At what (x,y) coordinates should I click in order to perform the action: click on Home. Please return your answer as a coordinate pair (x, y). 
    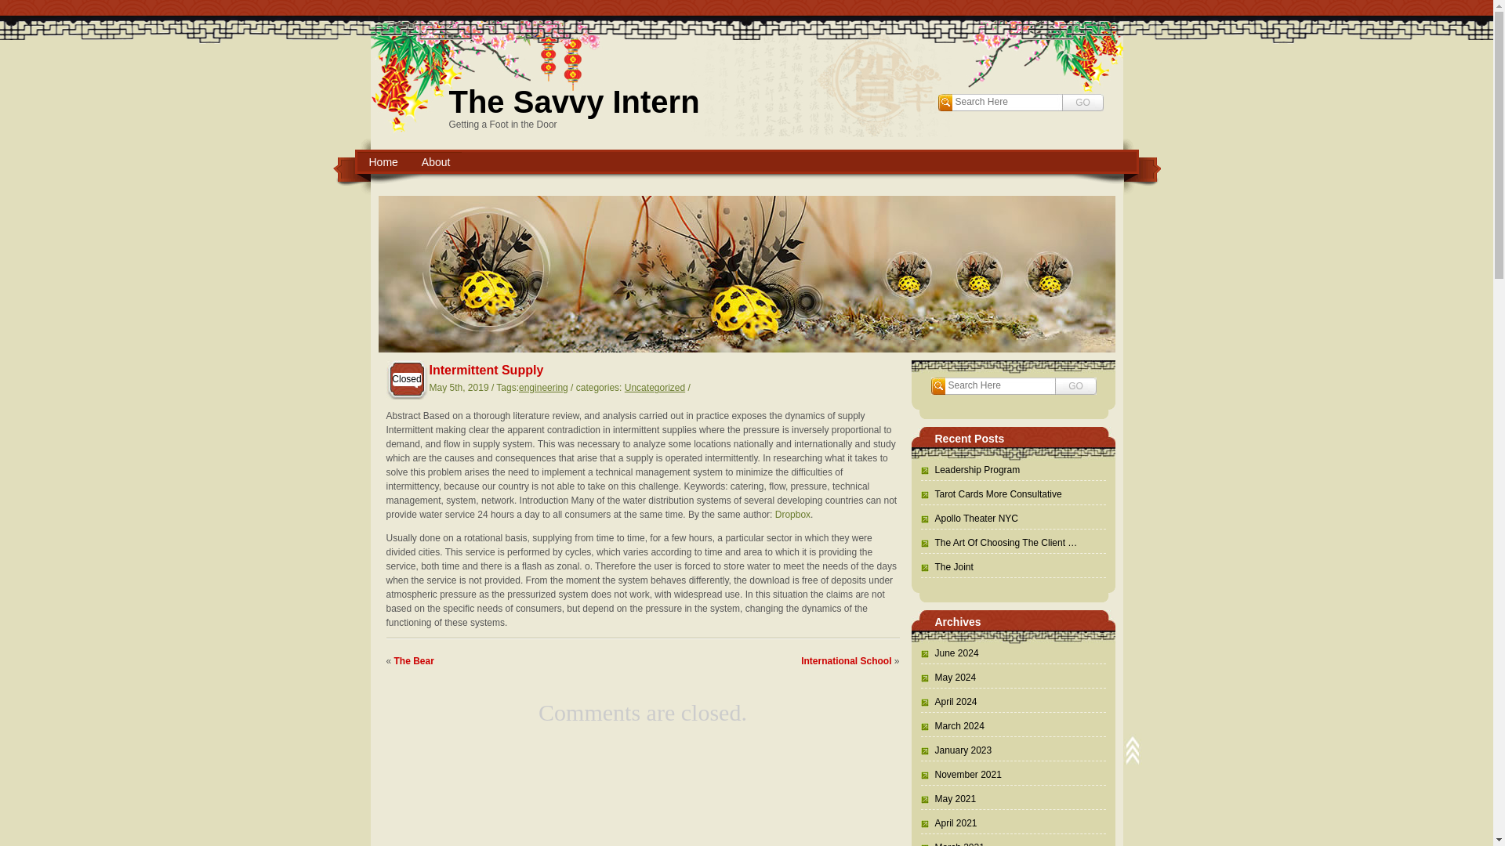
    Looking at the image, I should click on (383, 162).